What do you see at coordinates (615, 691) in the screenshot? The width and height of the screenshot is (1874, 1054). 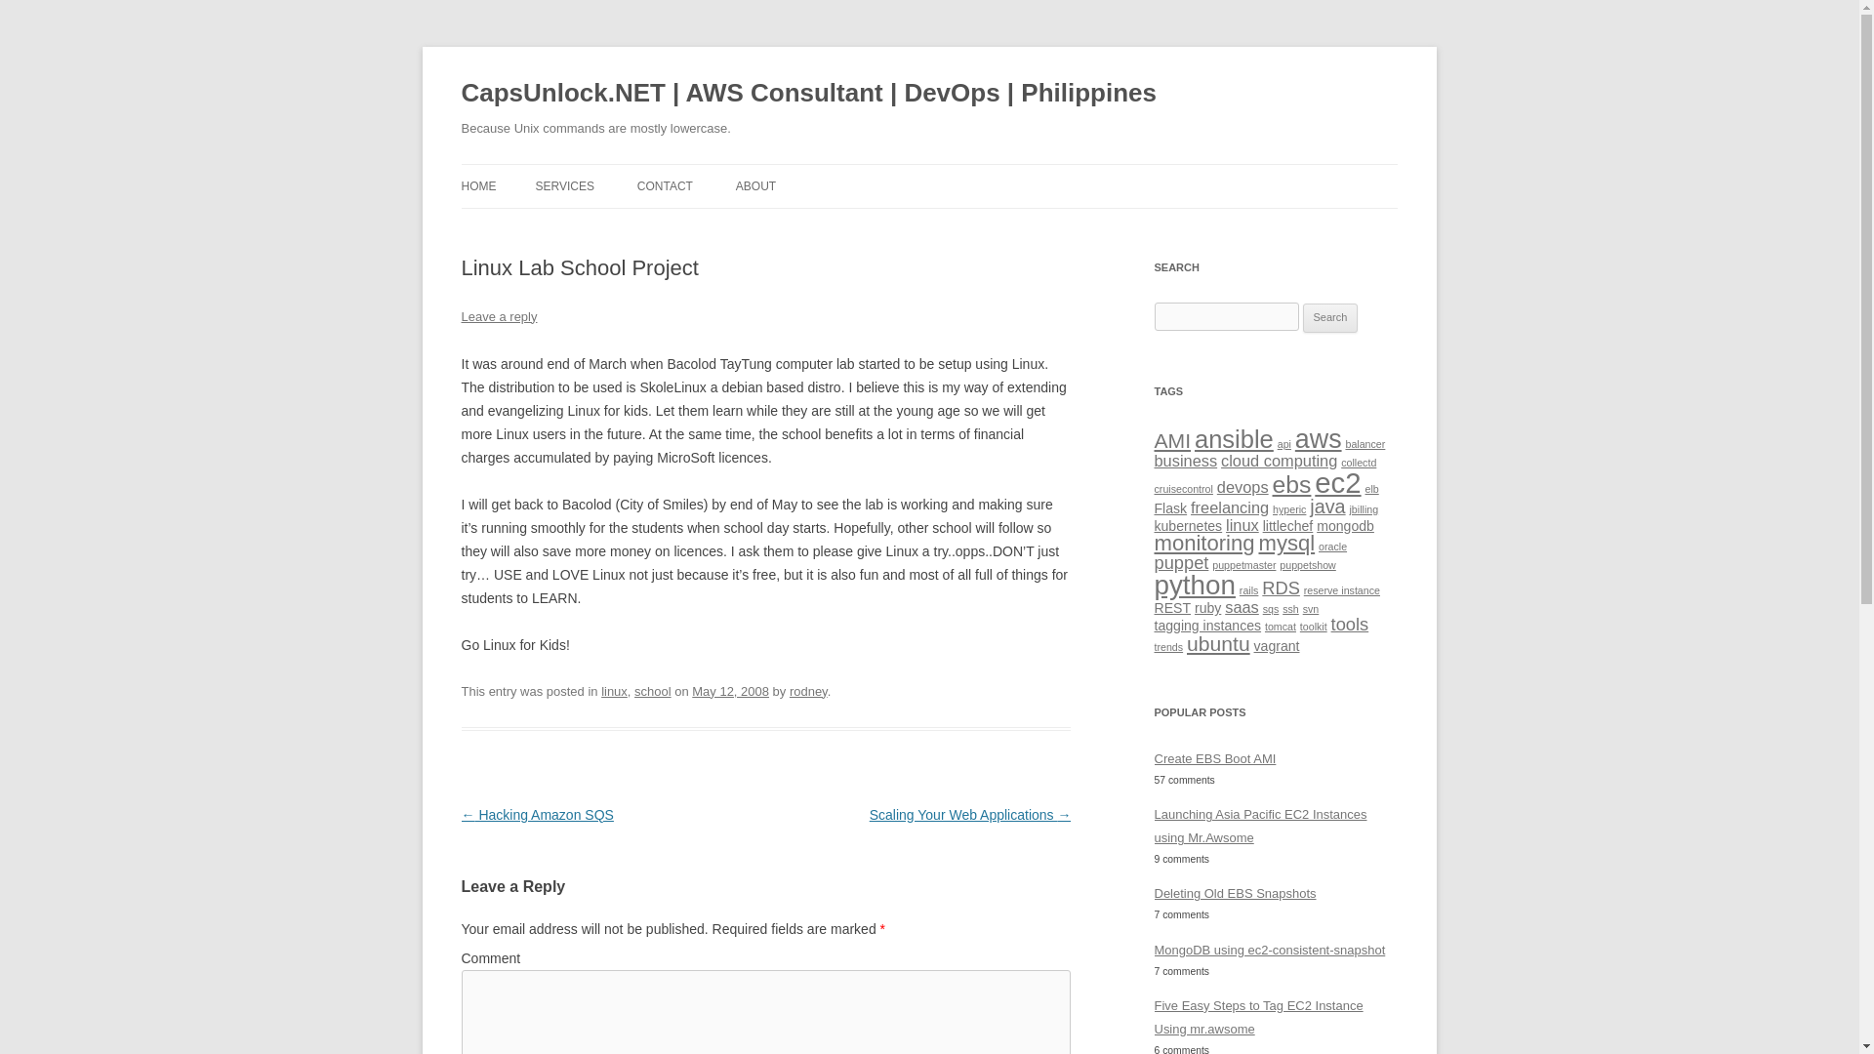 I see `linux` at bounding box center [615, 691].